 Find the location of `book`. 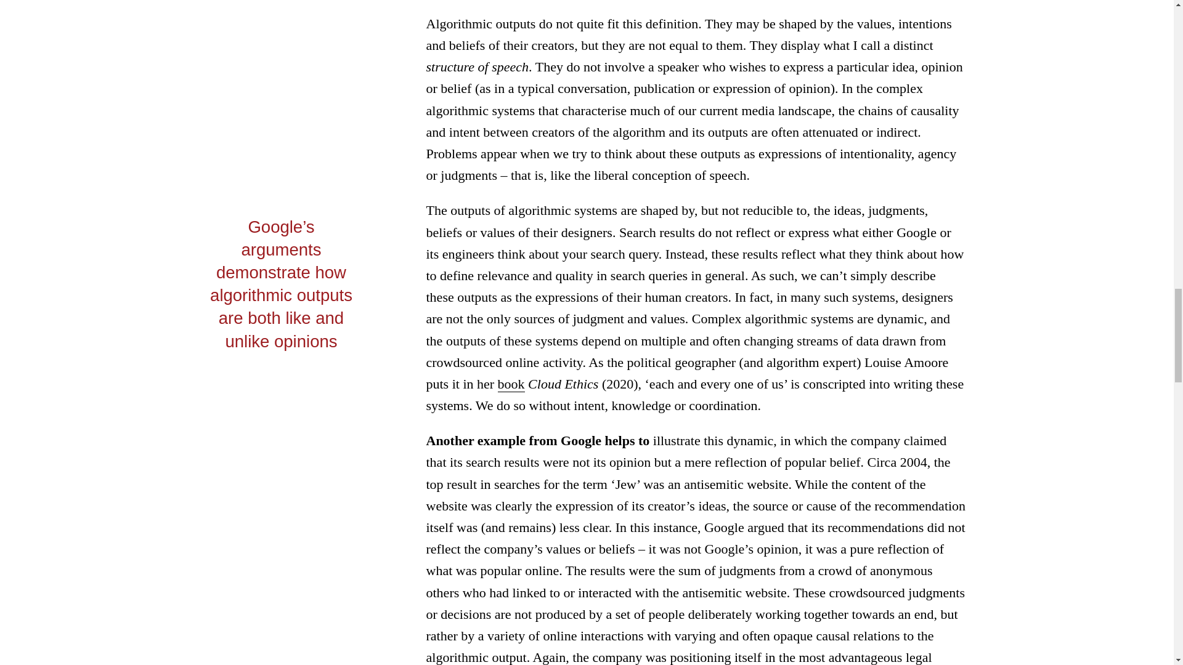

book is located at coordinates (511, 384).